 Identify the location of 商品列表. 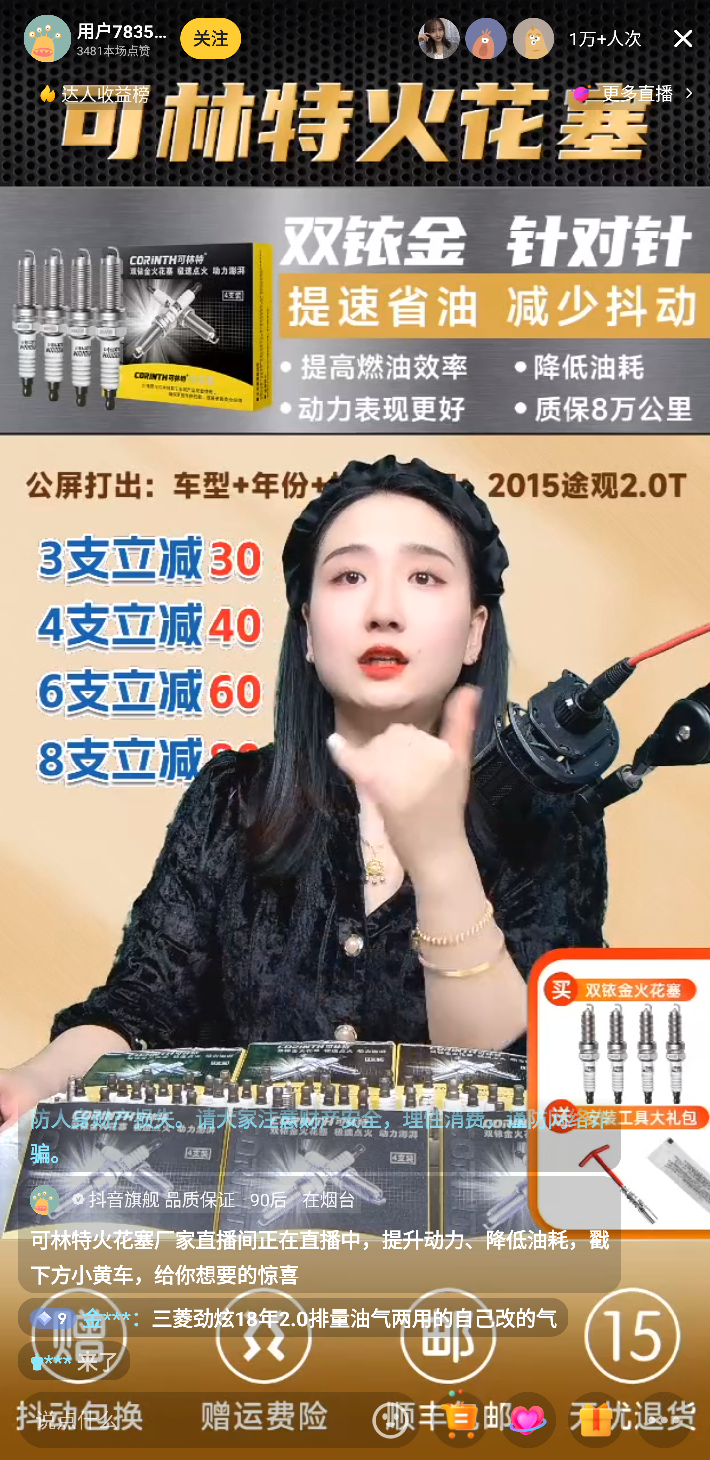
(460, 1421).